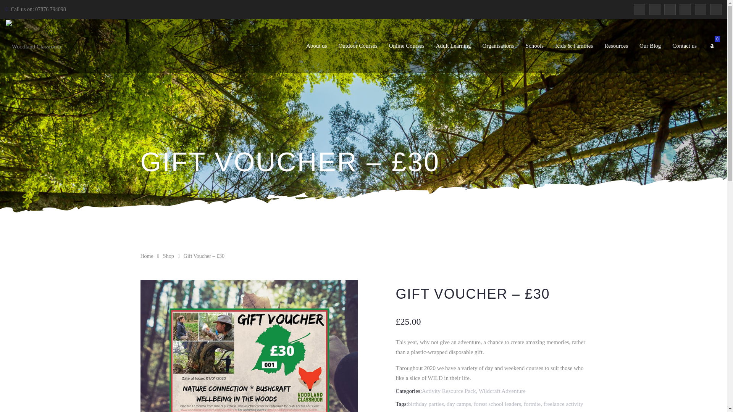 The width and height of the screenshot is (733, 412). What do you see at coordinates (654, 9) in the screenshot?
I see `Twitter` at bounding box center [654, 9].